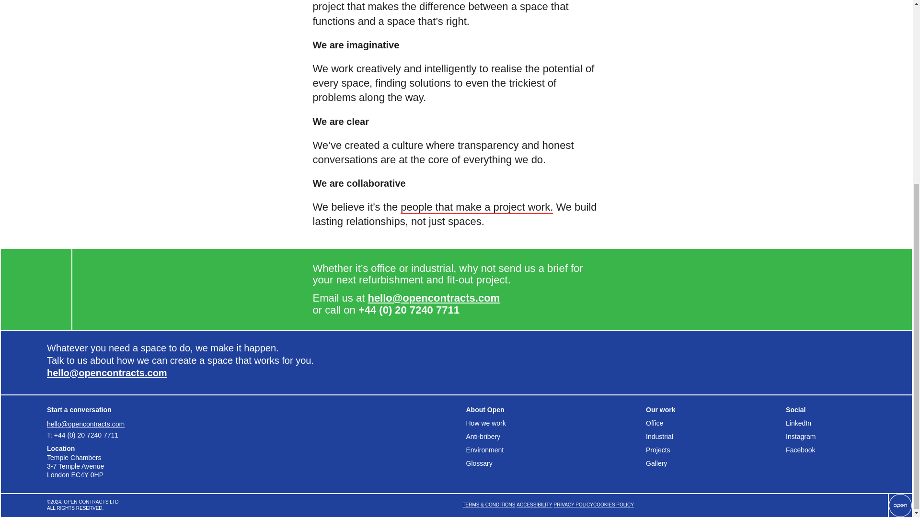  What do you see at coordinates (534, 505) in the screenshot?
I see `ACCESSIBILITY` at bounding box center [534, 505].